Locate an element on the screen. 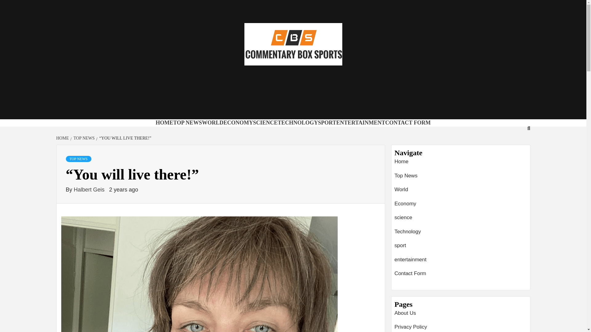 This screenshot has width=591, height=332. HOME is located at coordinates (63, 138).